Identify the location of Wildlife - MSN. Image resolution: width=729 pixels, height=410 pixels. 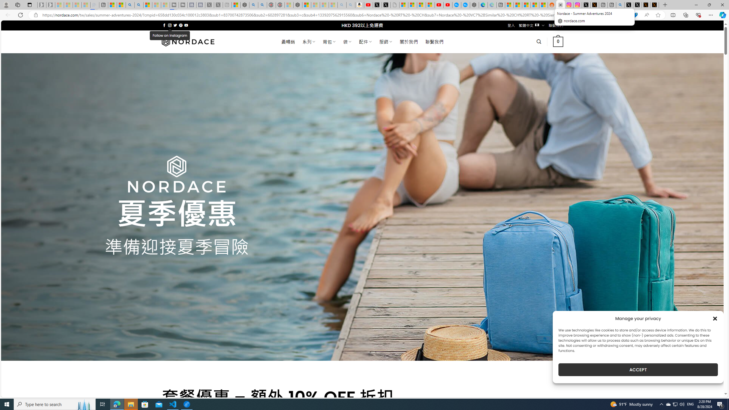
(236, 5).